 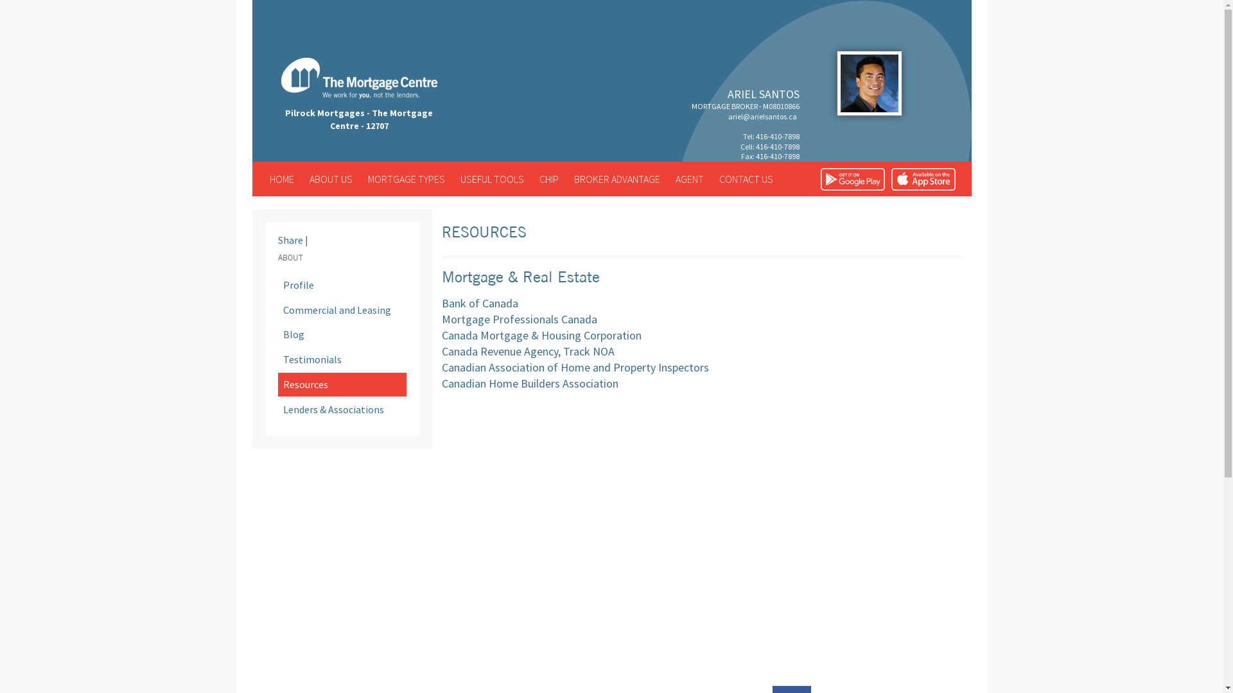 I want to click on Profile, so click(x=342, y=285).